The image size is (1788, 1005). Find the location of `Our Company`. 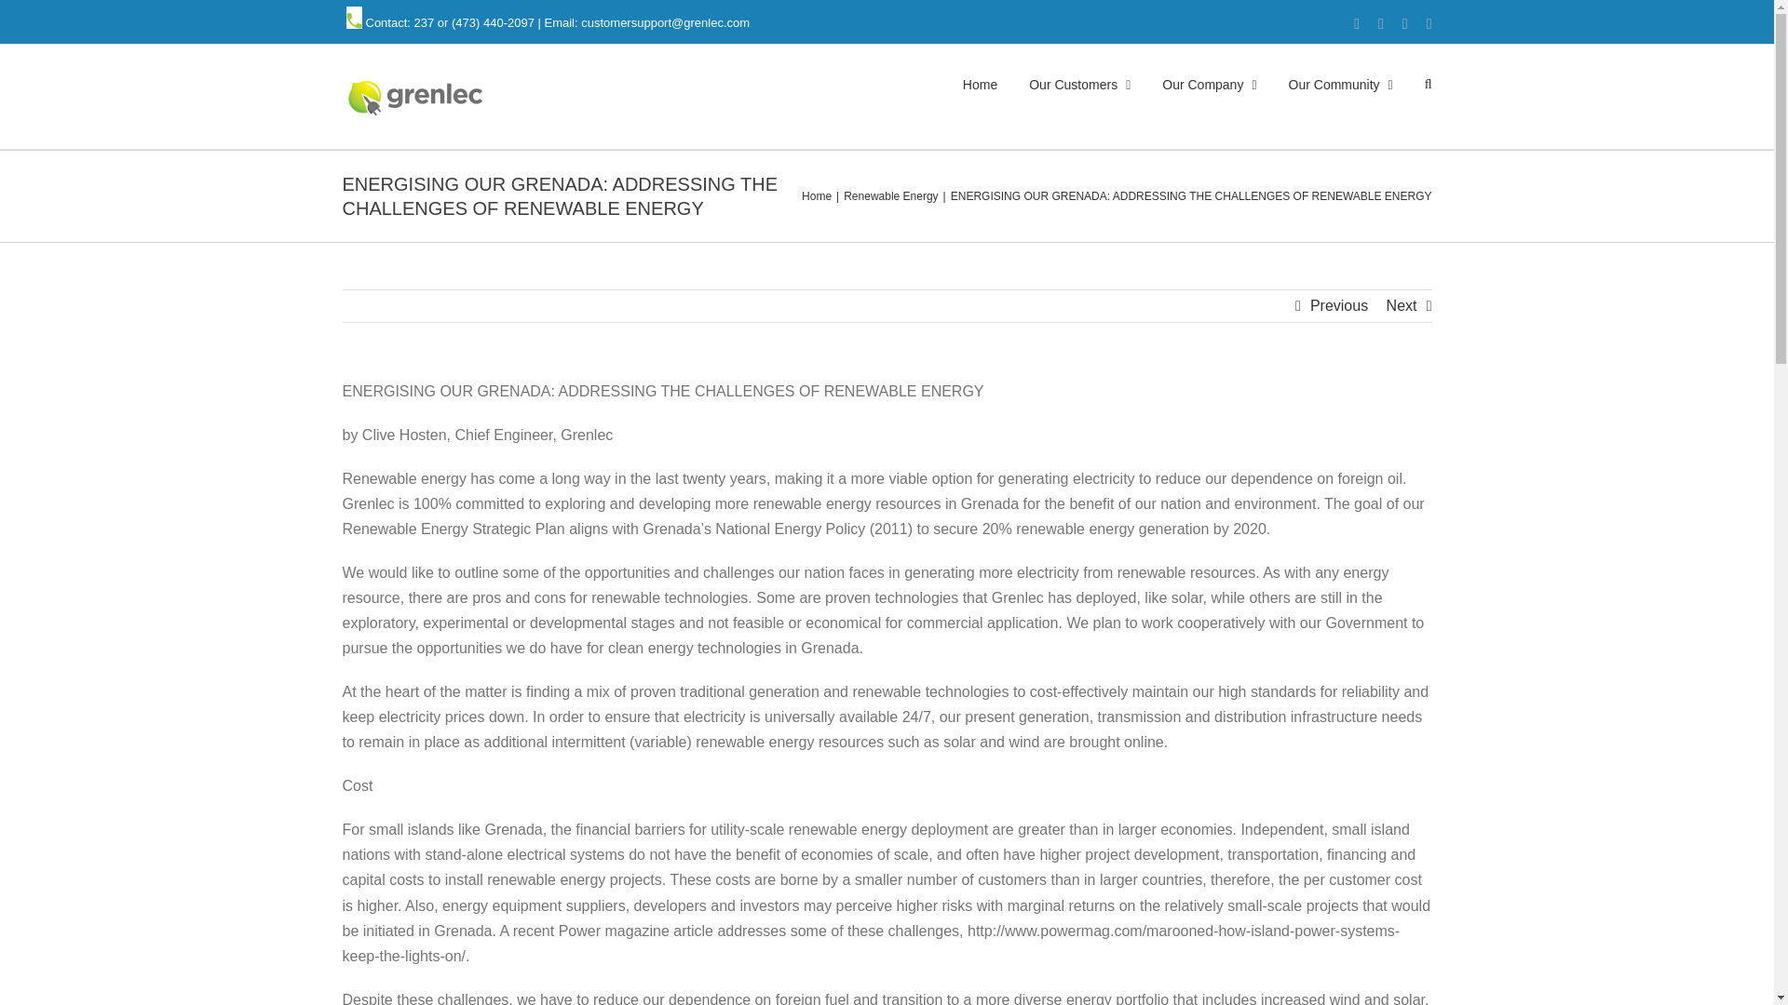

Our Company is located at coordinates (1209, 83).